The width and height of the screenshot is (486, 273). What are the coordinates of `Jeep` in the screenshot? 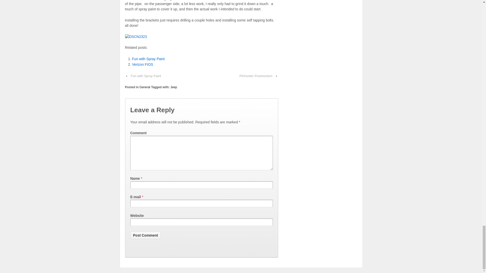 It's located at (174, 87).